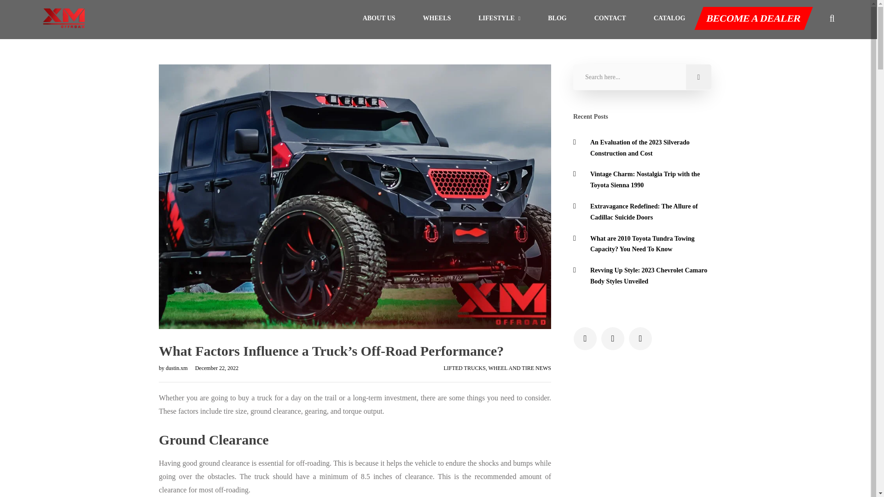 This screenshot has width=884, height=497. What do you see at coordinates (499, 18) in the screenshot?
I see `LIFESTYLE` at bounding box center [499, 18].